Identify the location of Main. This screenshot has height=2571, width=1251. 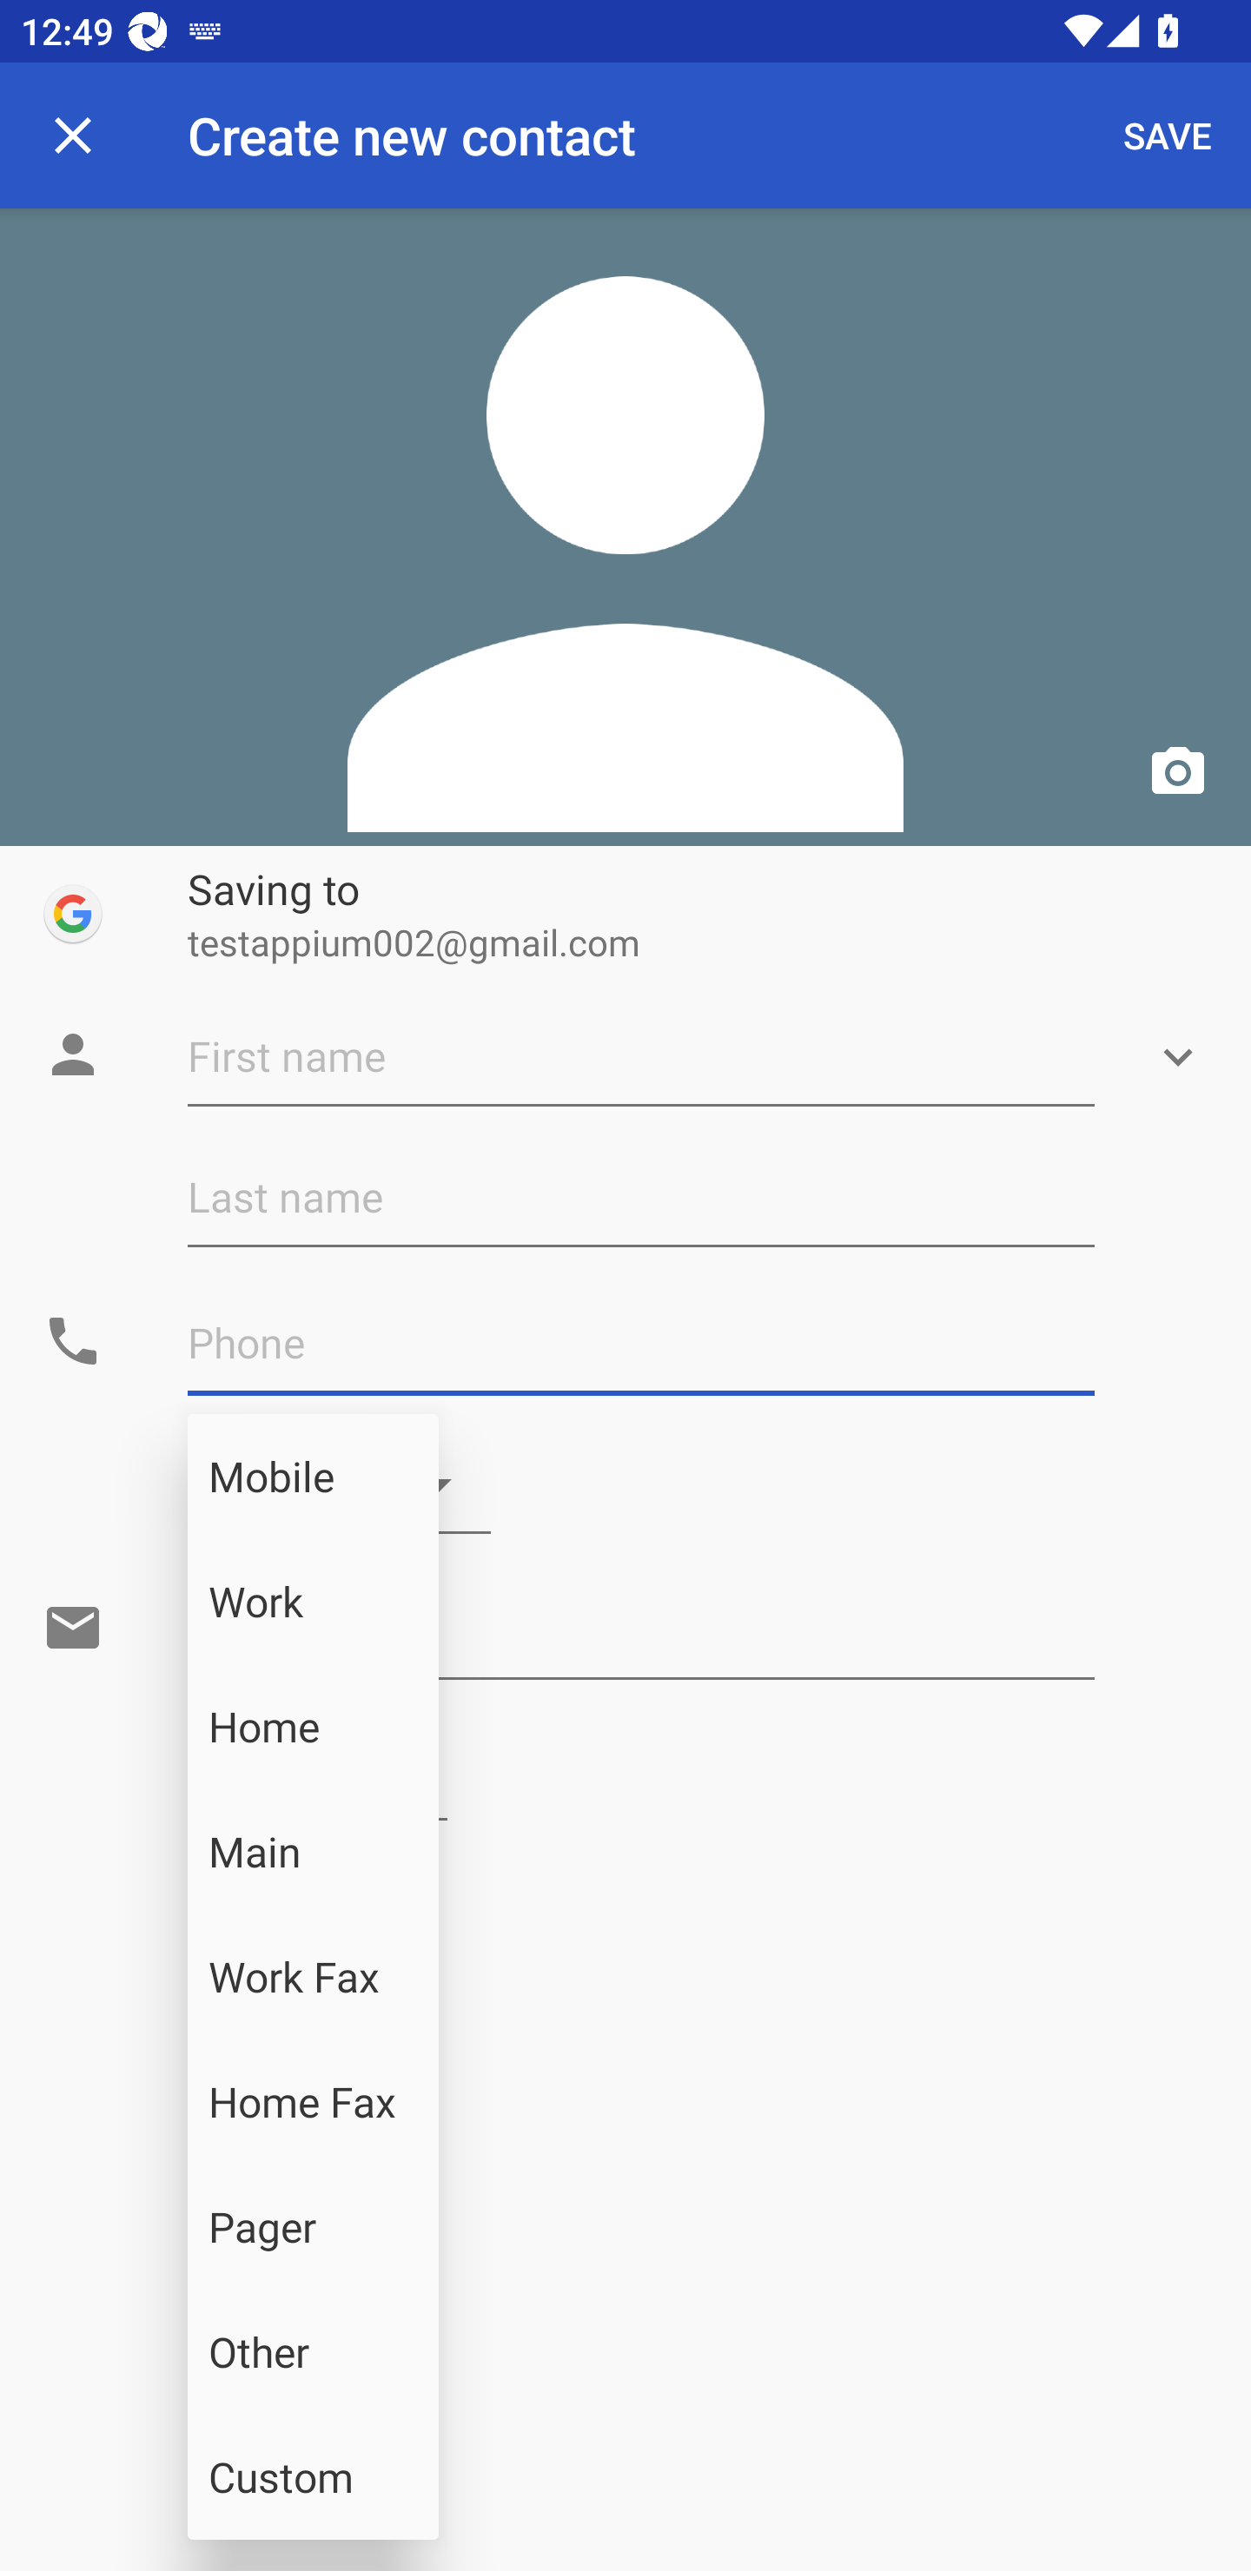
(313, 1852).